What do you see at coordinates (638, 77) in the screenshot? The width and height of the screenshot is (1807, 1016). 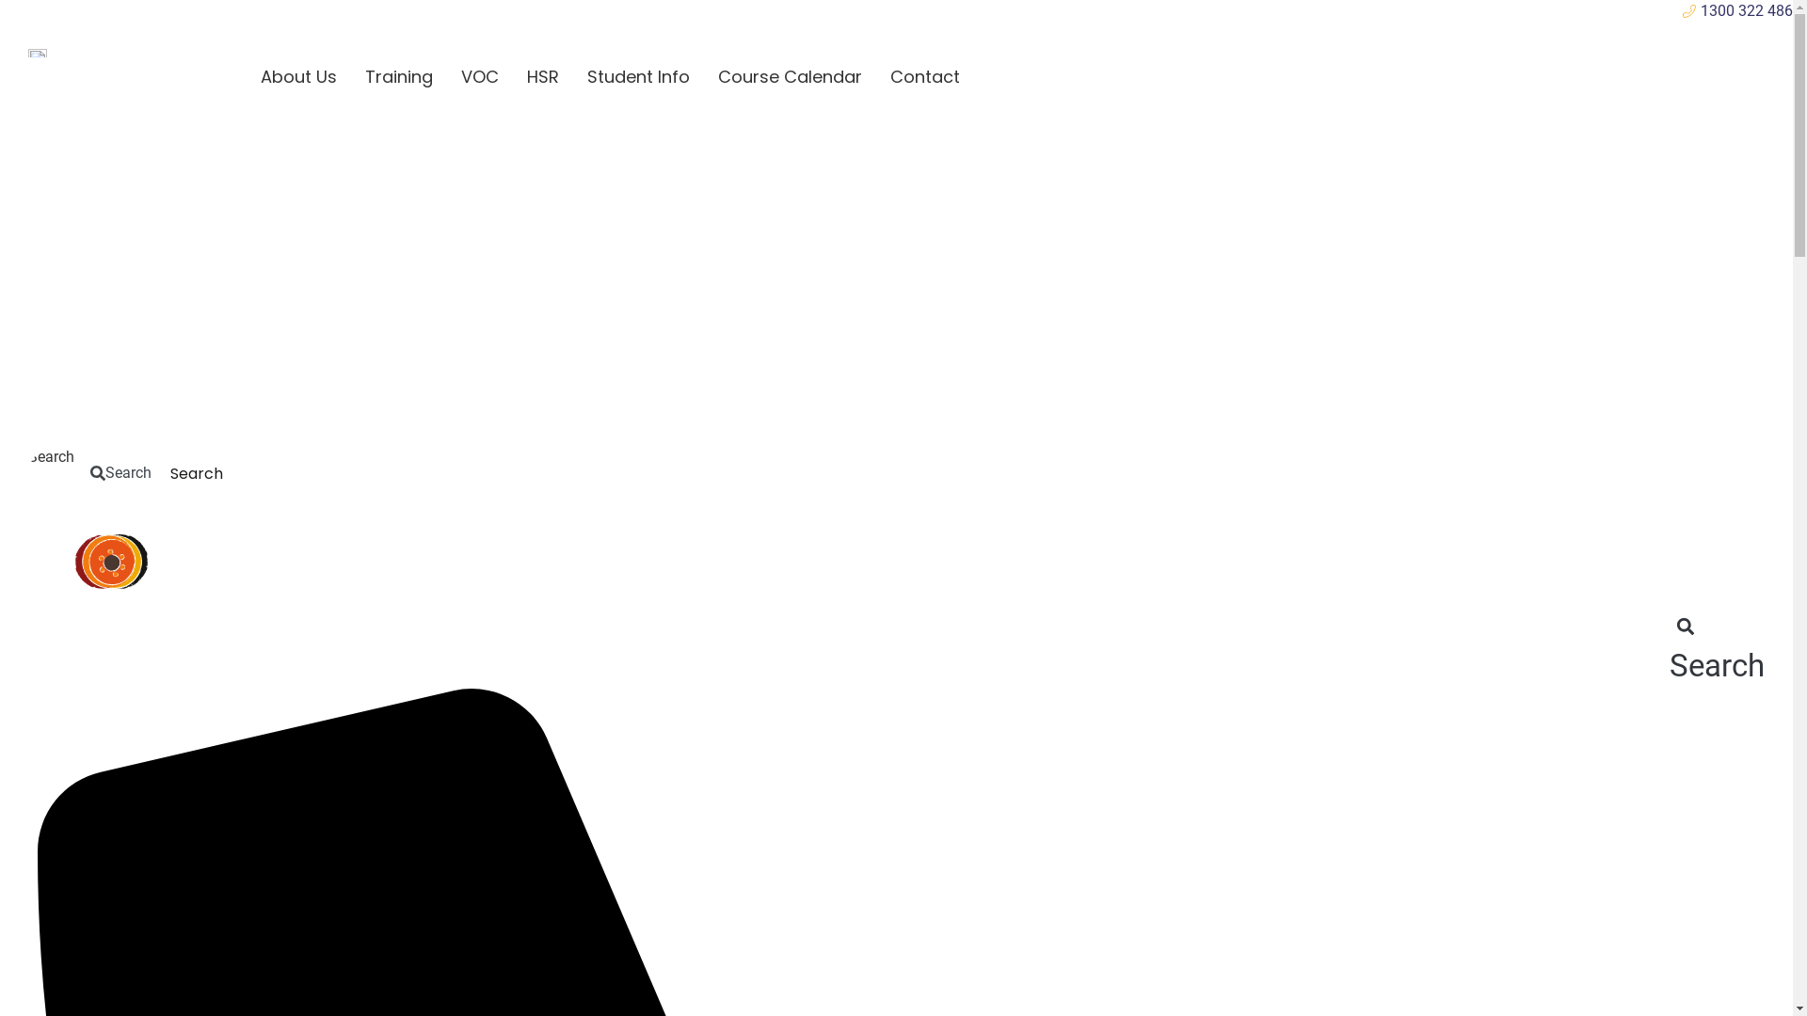 I see `Student Info` at bounding box center [638, 77].